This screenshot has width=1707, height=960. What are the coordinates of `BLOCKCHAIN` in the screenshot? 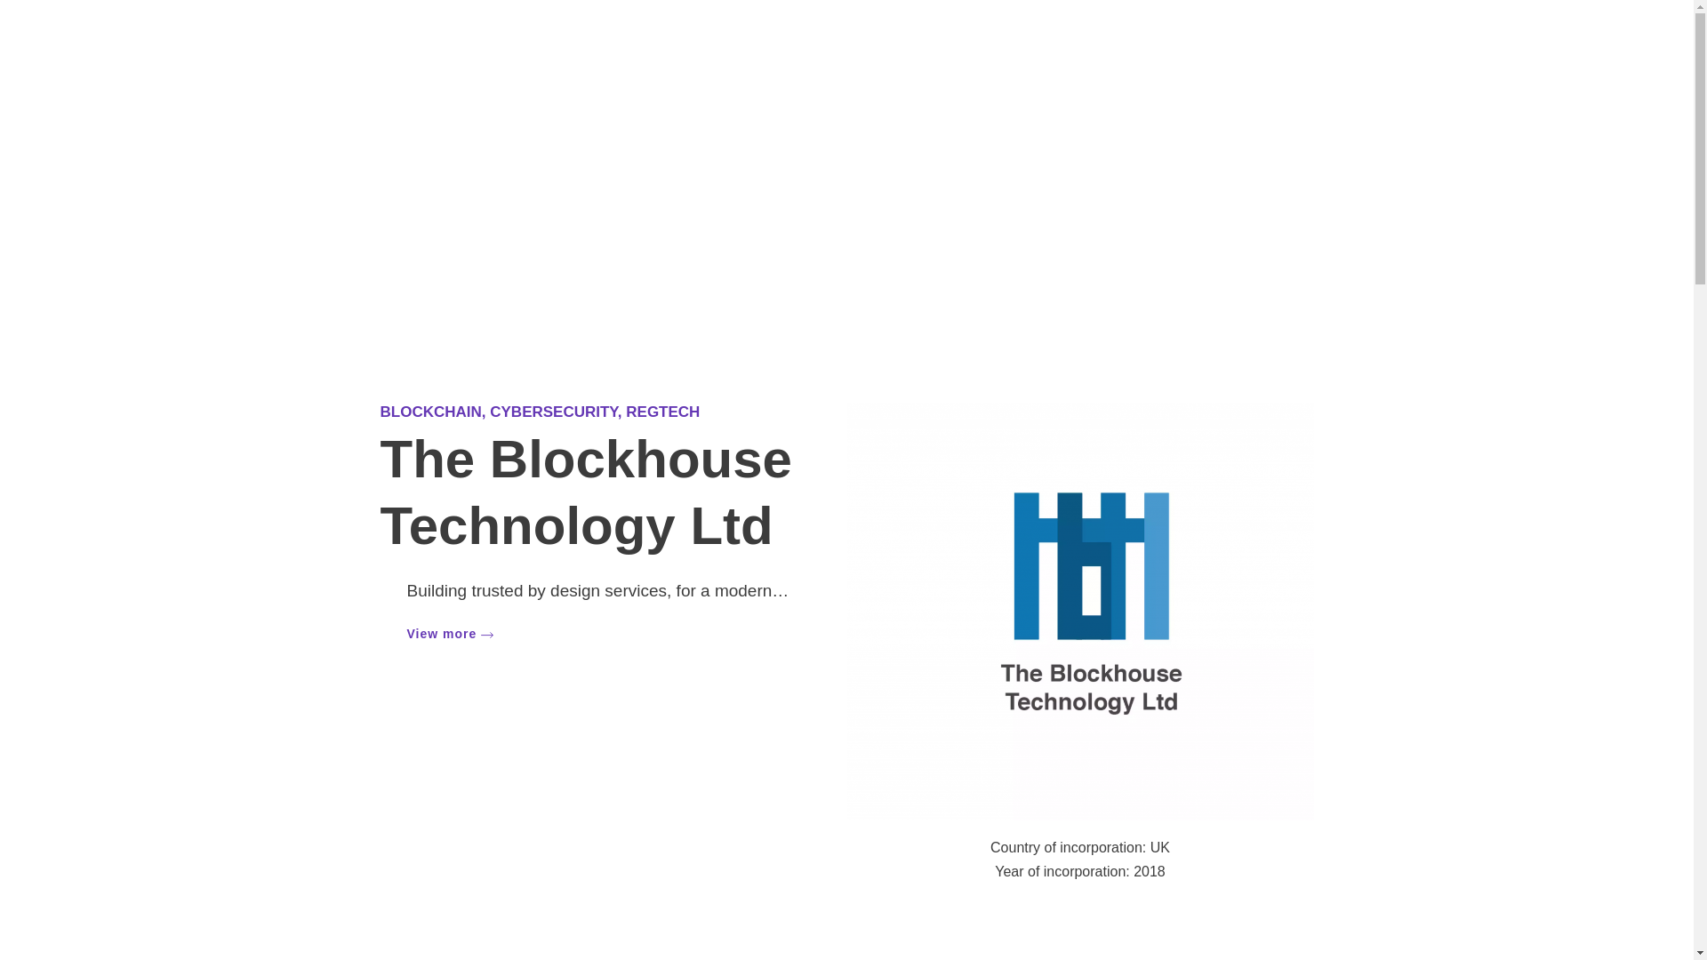 It's located at (430, 412).